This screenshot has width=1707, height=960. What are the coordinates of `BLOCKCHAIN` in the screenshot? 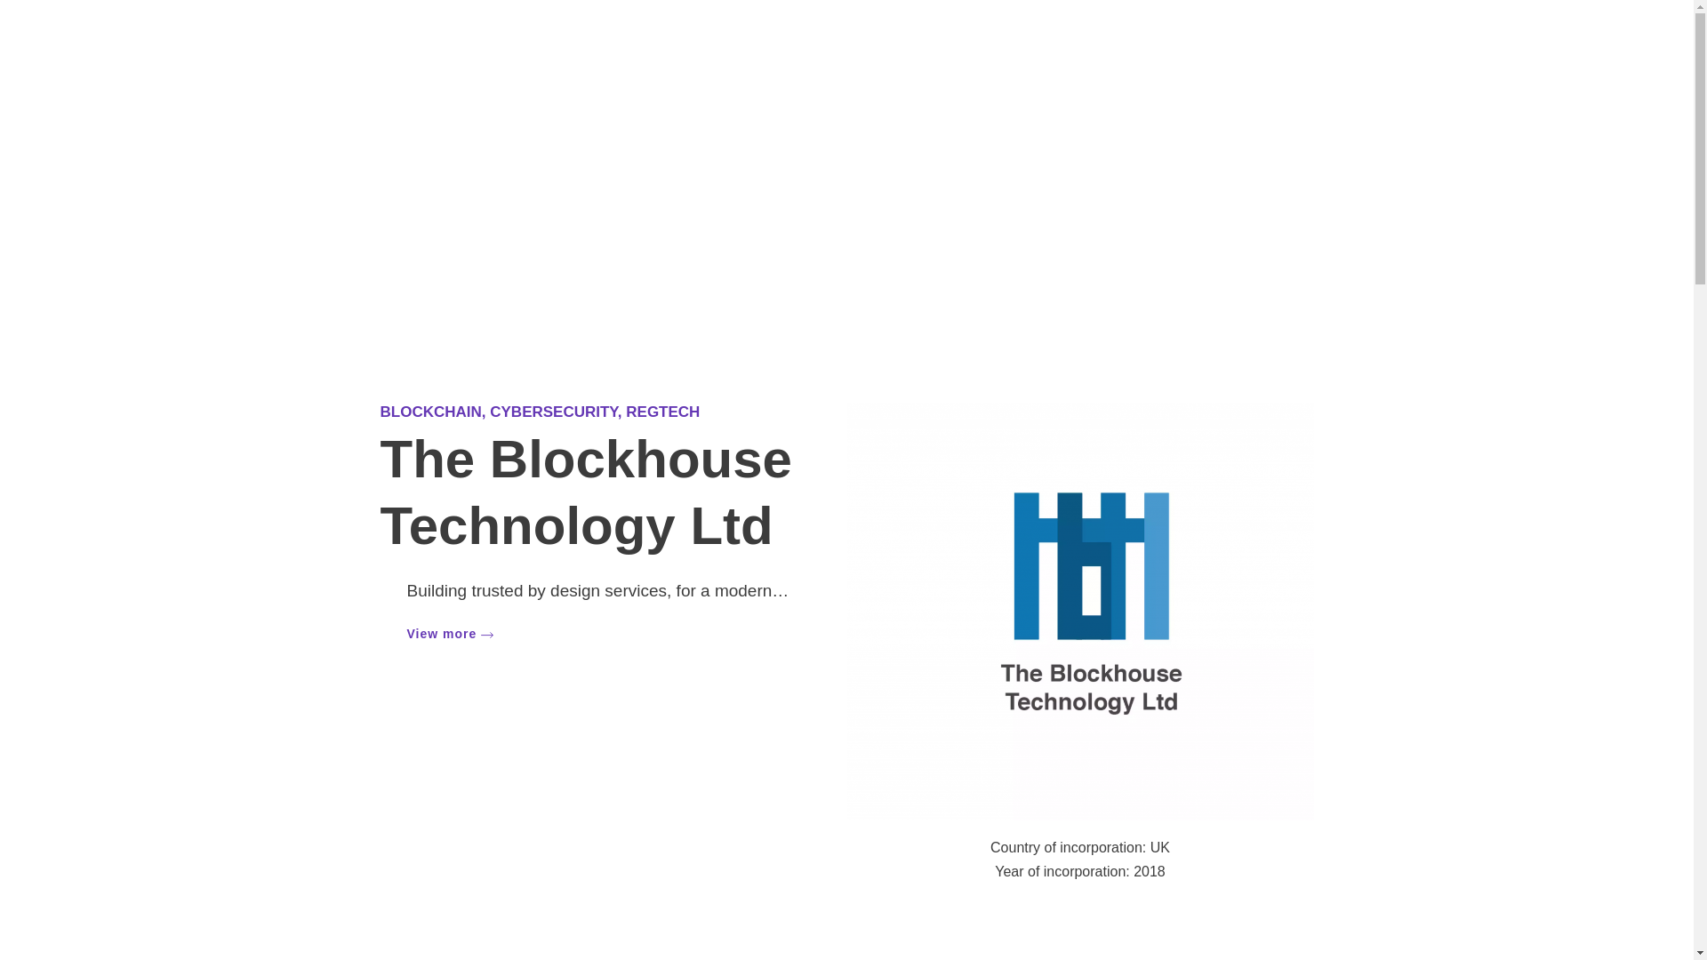 It's located at (430, 412).